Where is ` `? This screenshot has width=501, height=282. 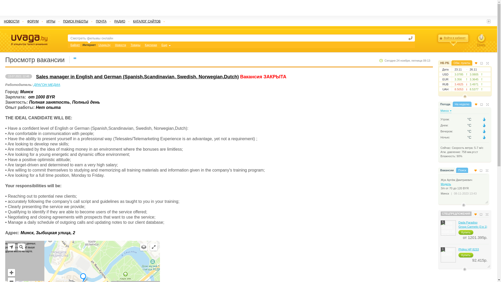   is located at coordinates (484, 119).